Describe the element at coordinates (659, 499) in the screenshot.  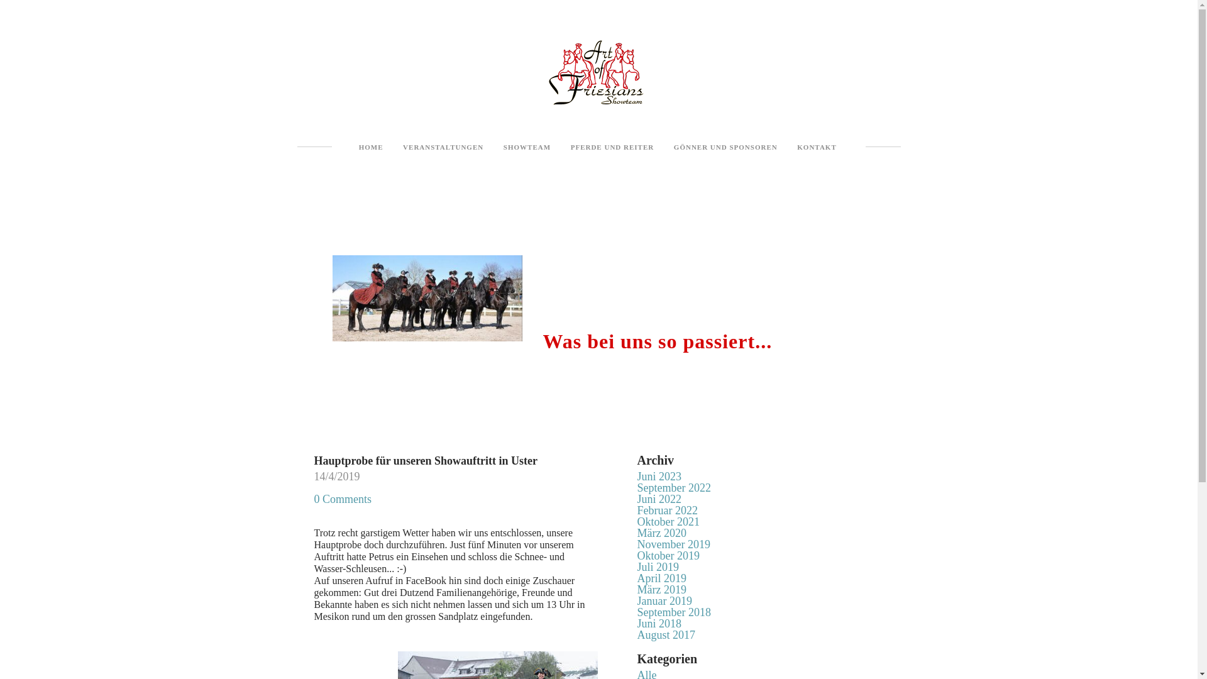
I see `Juni 2022` at that location.